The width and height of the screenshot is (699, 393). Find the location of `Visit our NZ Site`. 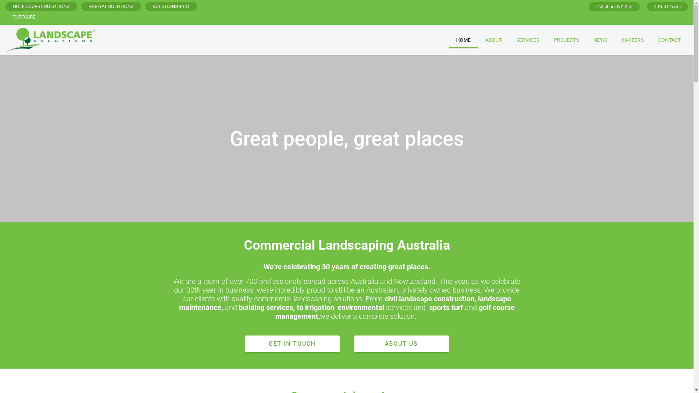

Visit our NZ Site is located at coordinates (614, 7).